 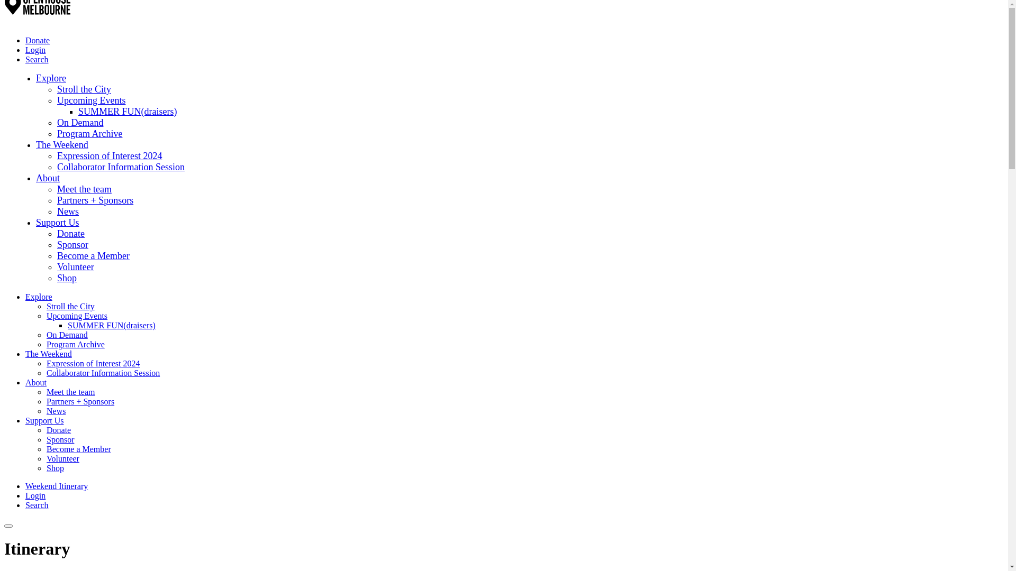 What do you see at coordinates (73, 245) in the screenshot?
I see `Sponsor` at bounding box center [73, 245].